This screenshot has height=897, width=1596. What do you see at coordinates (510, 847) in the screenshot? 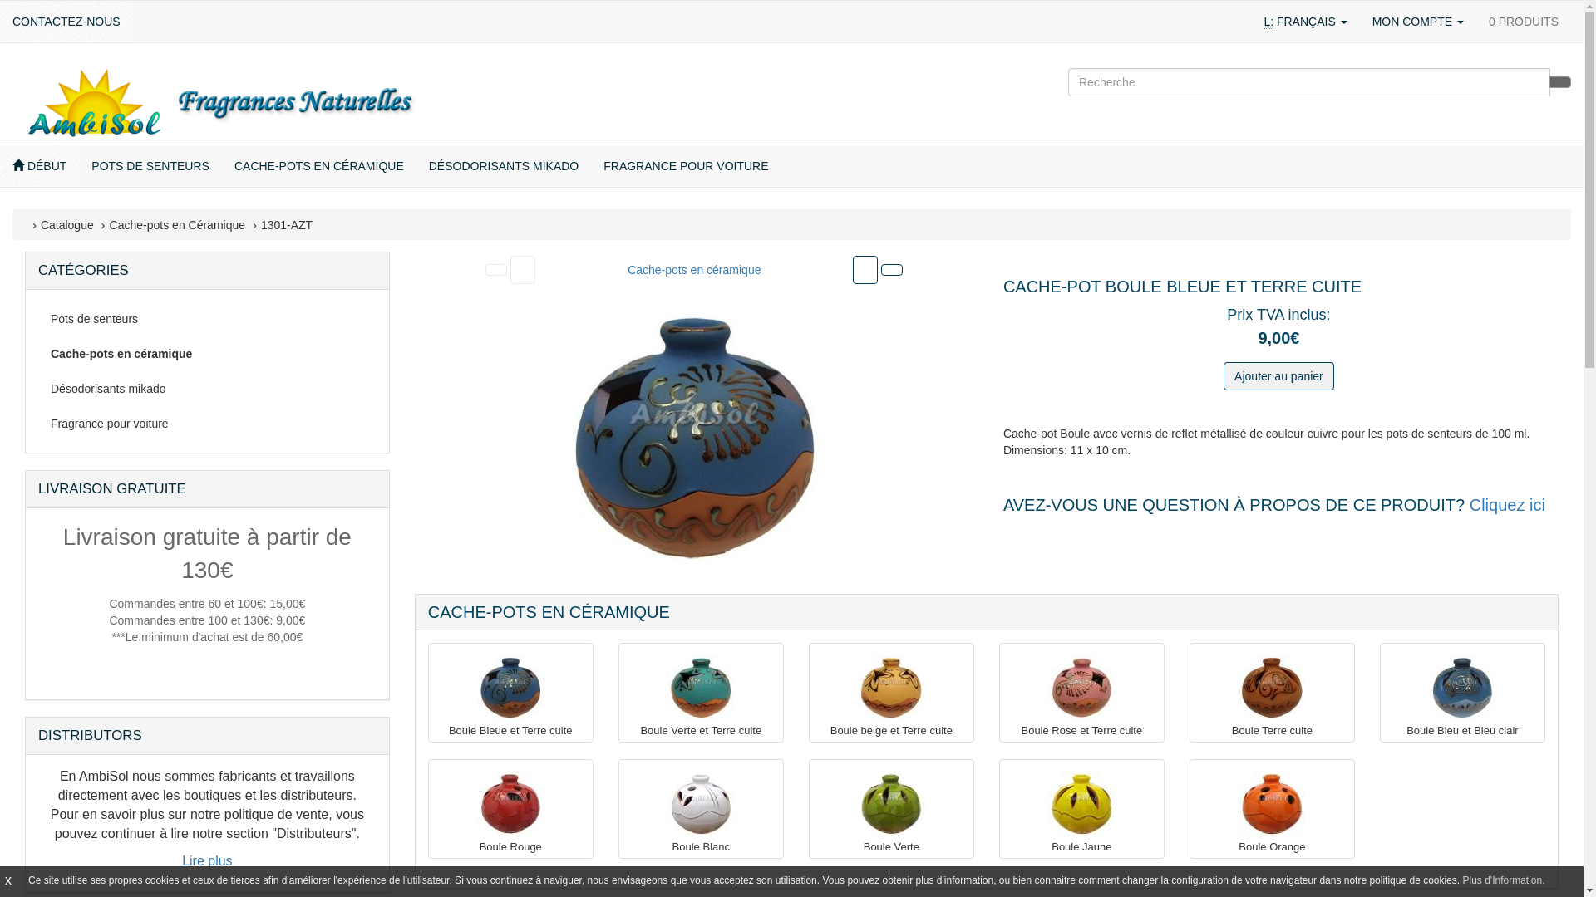
I see `Boule Rouge` at bounding box center [510, 847].